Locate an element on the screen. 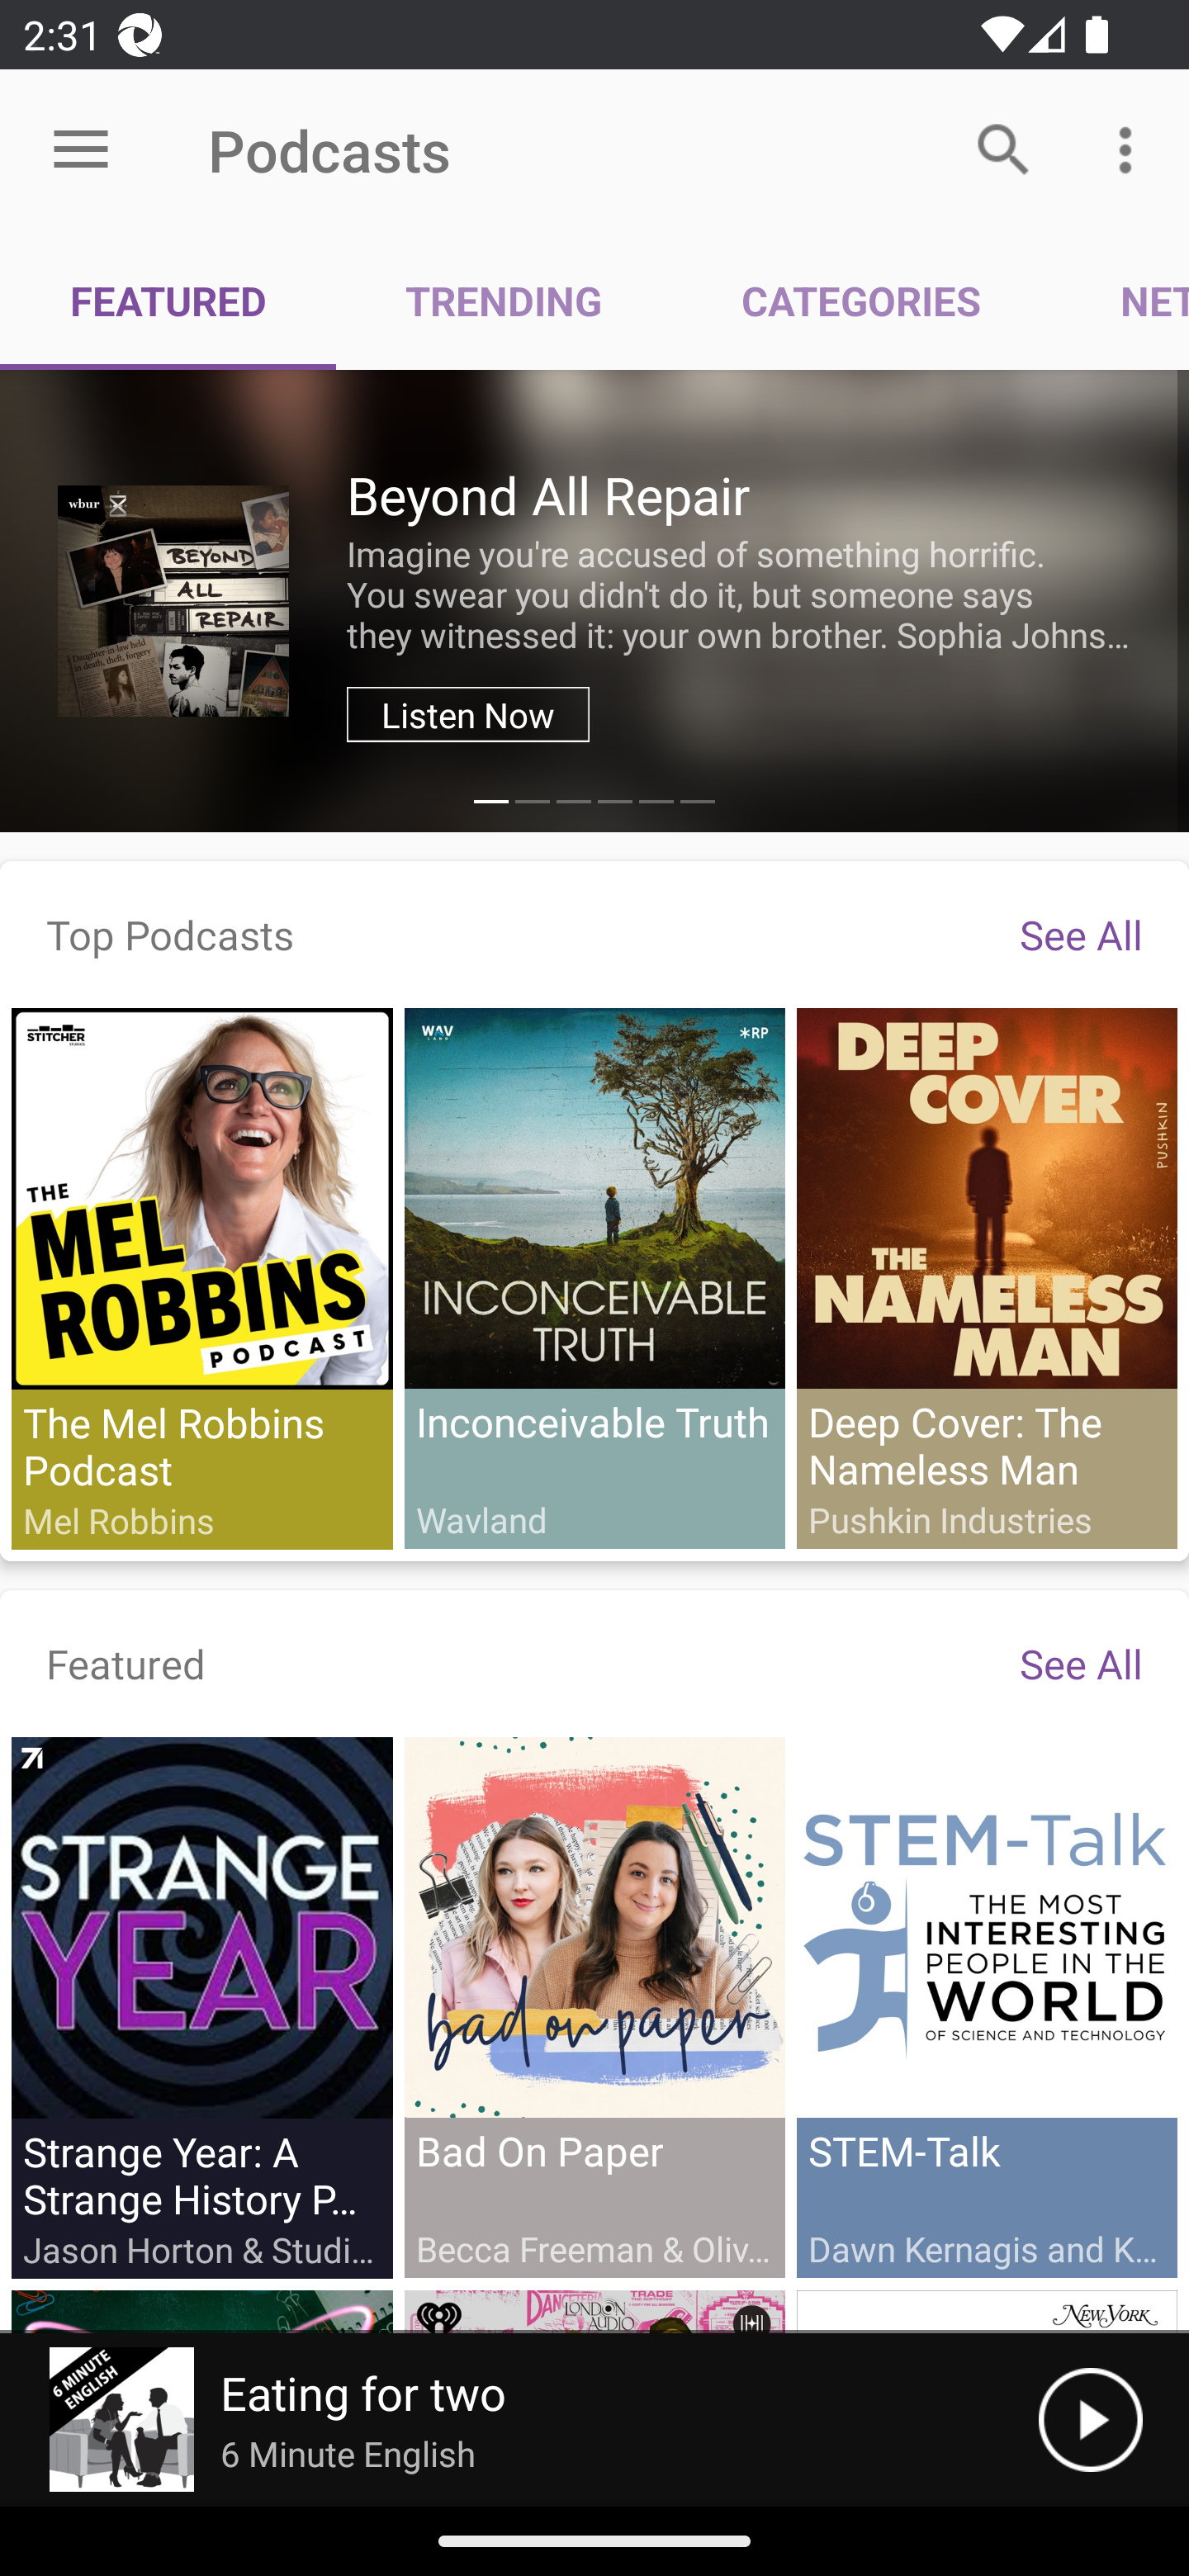  See All is located at coordinates (1081, 933).